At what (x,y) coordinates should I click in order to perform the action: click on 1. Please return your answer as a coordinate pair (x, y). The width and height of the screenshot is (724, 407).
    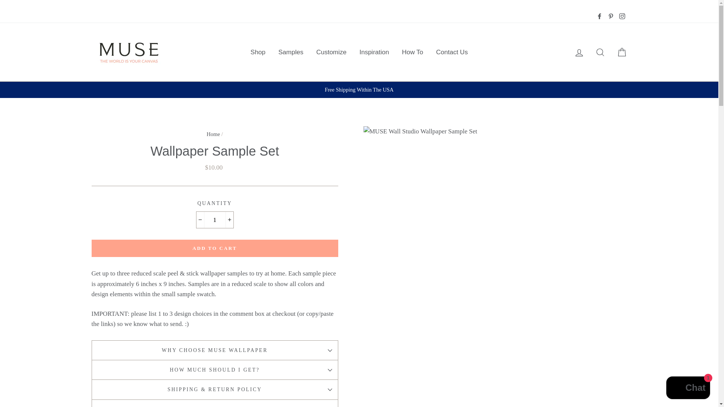
    Looking at the image, I should click on (215, 219).